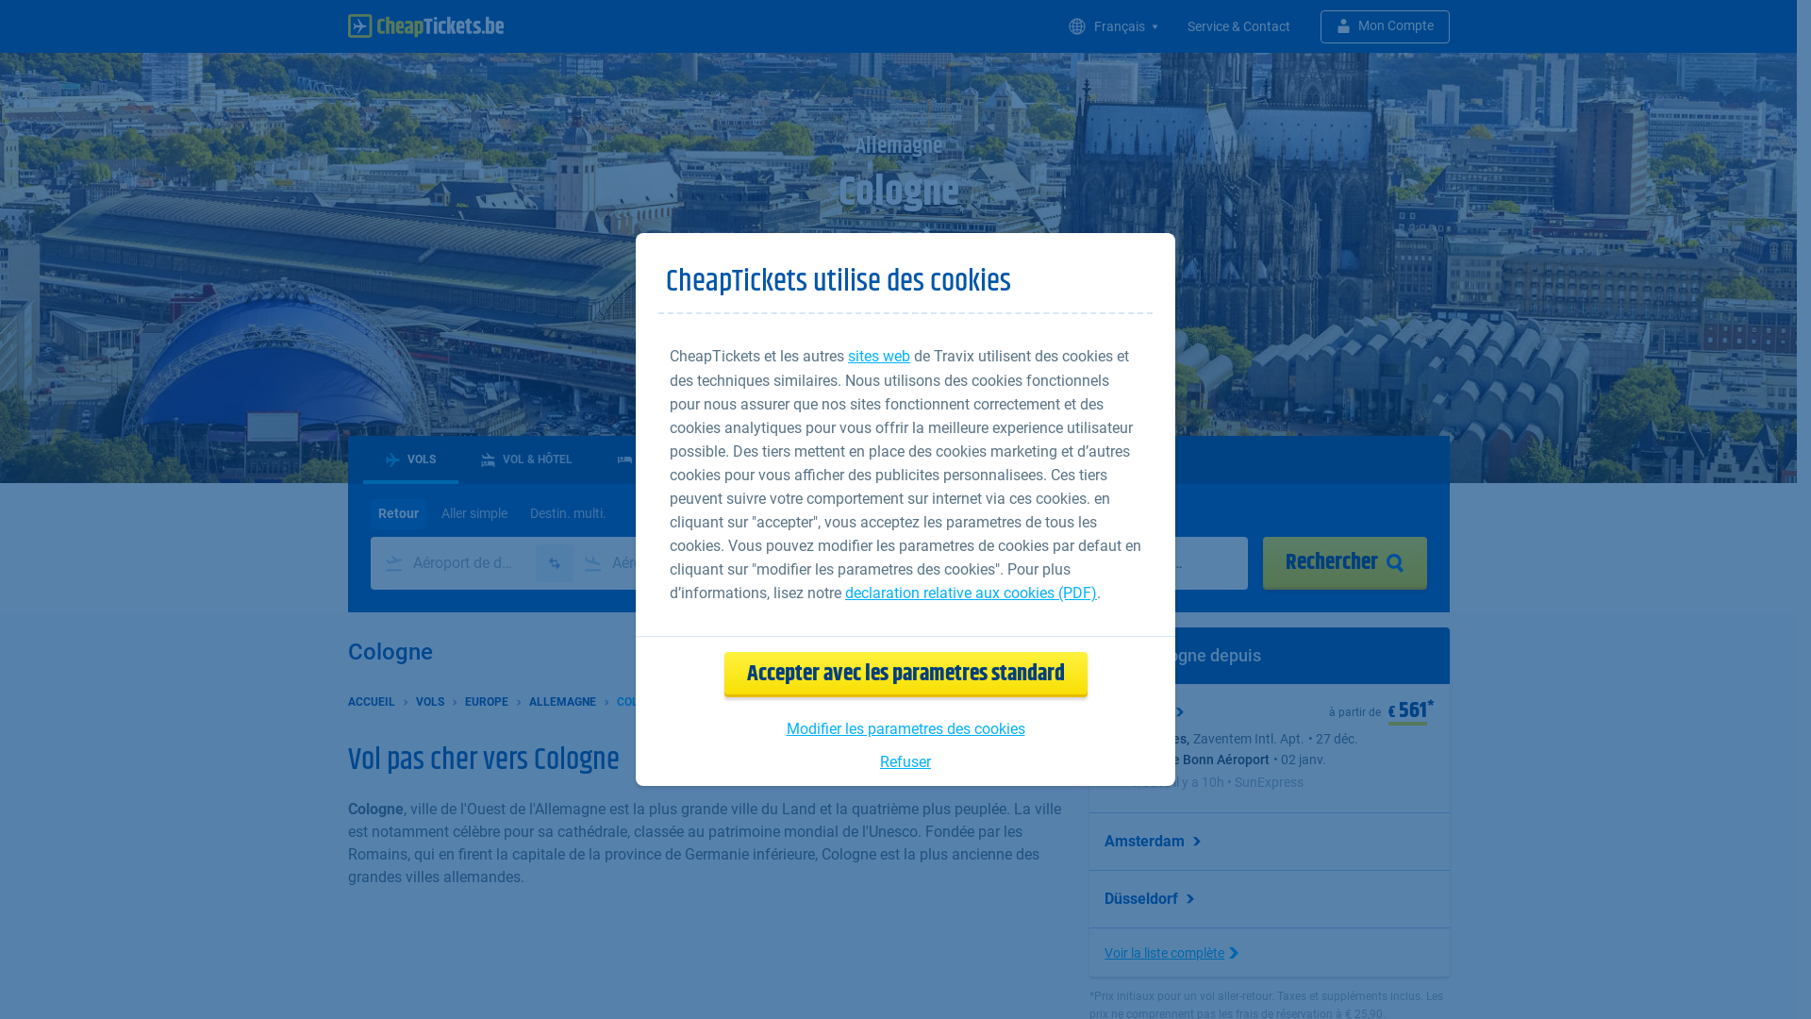 The height and width of the screenshot is (1019, 1811). What do you see at coordinates (879, 357) in the screenshot?
I see `sites web` at bounding box center [879, 357].